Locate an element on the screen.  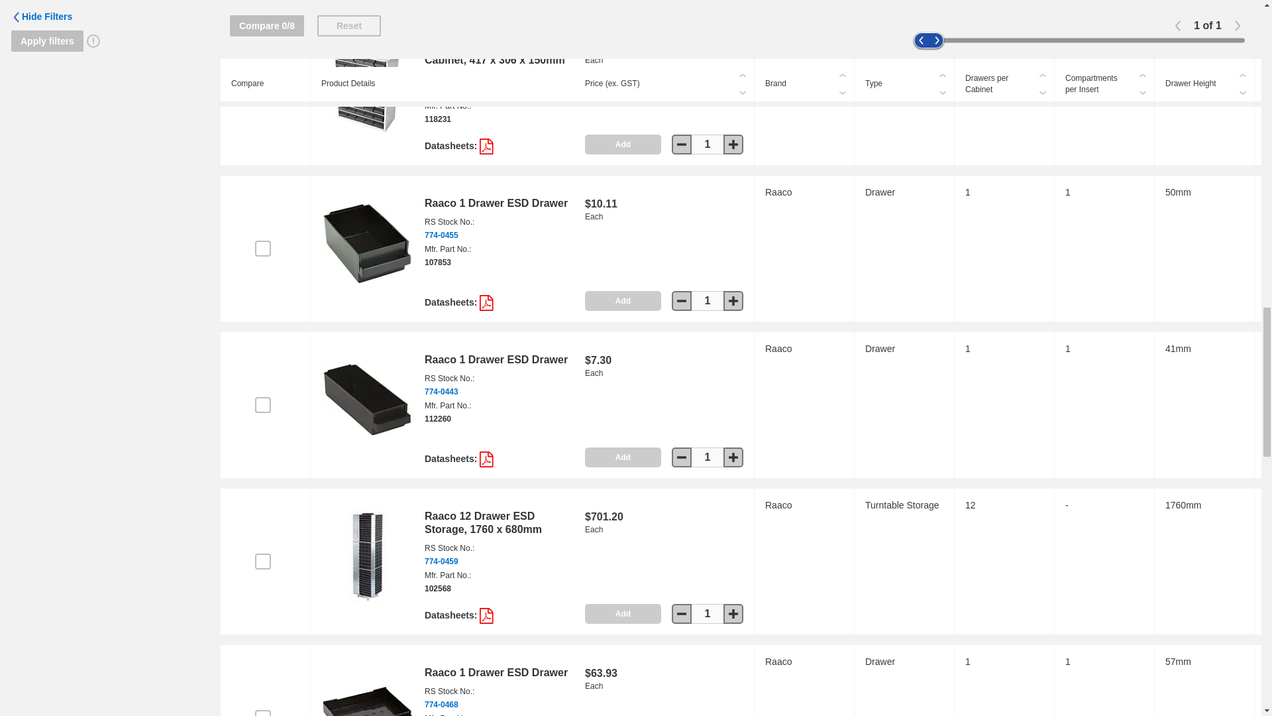
1 is located at coordinates (708, 300).